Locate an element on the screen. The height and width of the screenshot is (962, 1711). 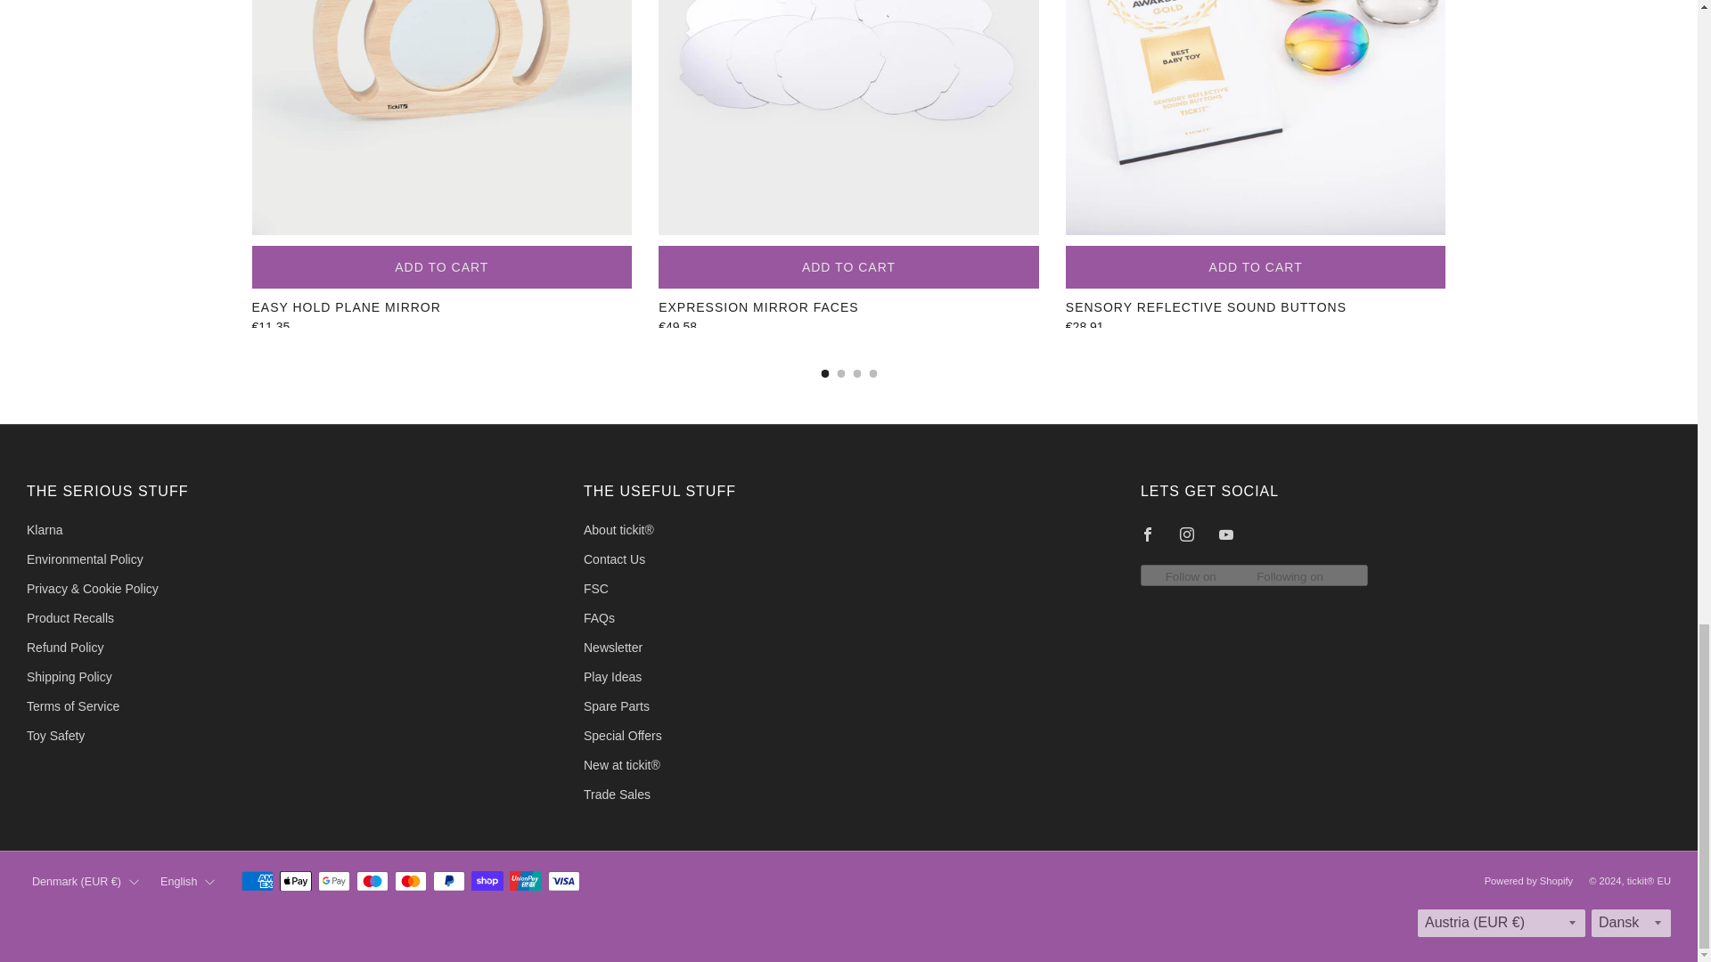
Easy Hold Plane Mirror is located at coordinates (441, 326).